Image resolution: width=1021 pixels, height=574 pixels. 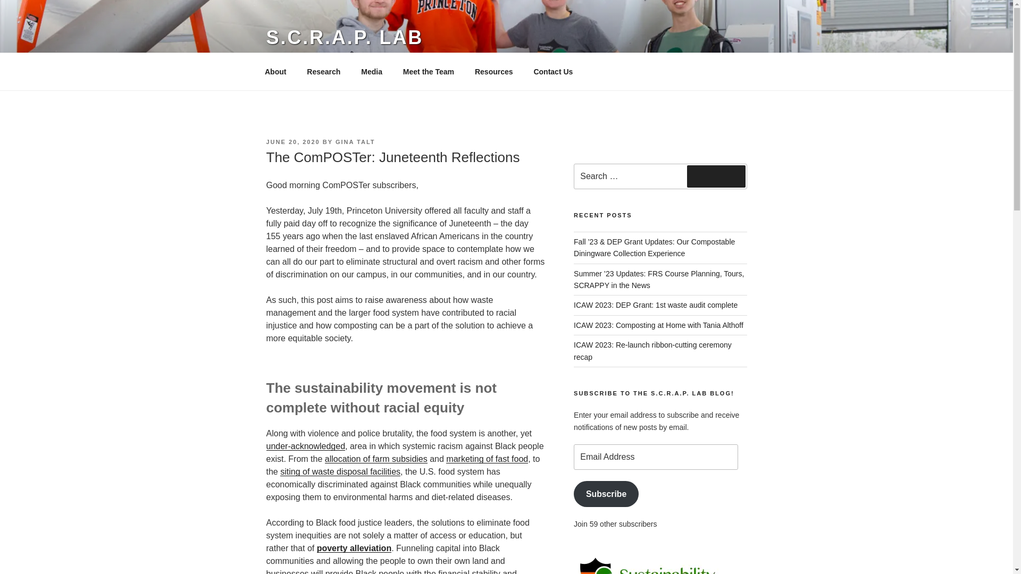 What do you see at coordinates (372, 71) in the screenshot?
I see `Media` at bounding box center [372, 71].